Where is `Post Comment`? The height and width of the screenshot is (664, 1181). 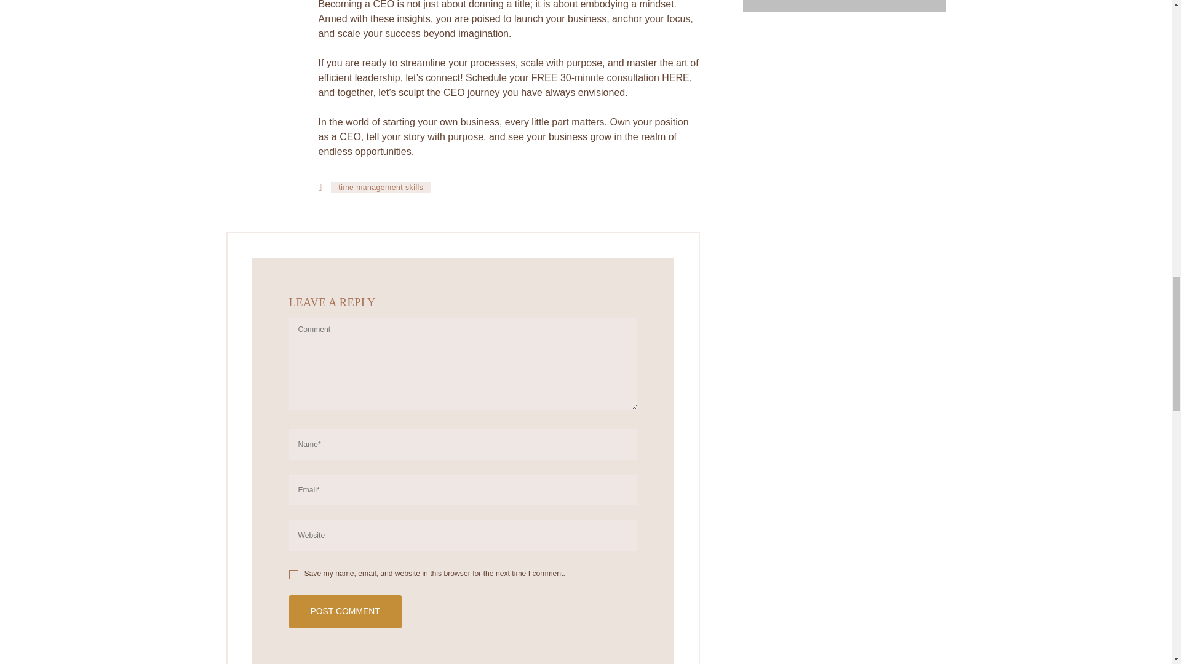 Post Comment is located at coordinates (345, 611).